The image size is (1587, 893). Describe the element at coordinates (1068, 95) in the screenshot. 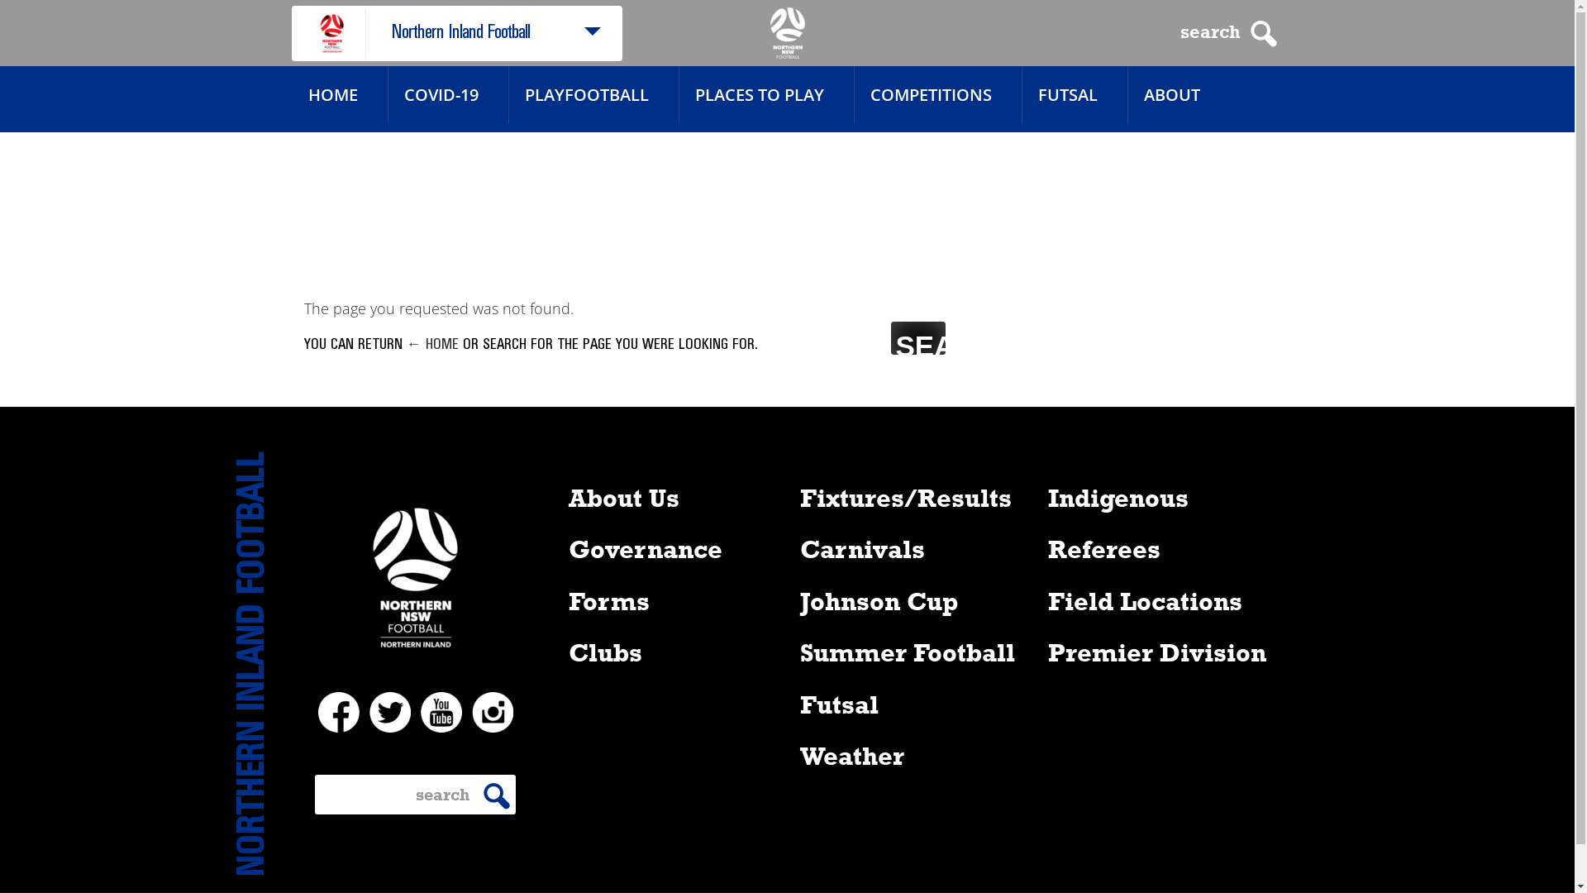

I see `FUTSAL` at that location.